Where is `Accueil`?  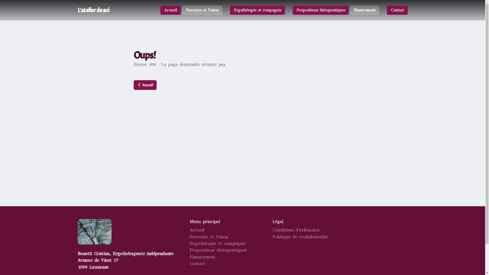 Accueil is located at coordinates (197, 230).